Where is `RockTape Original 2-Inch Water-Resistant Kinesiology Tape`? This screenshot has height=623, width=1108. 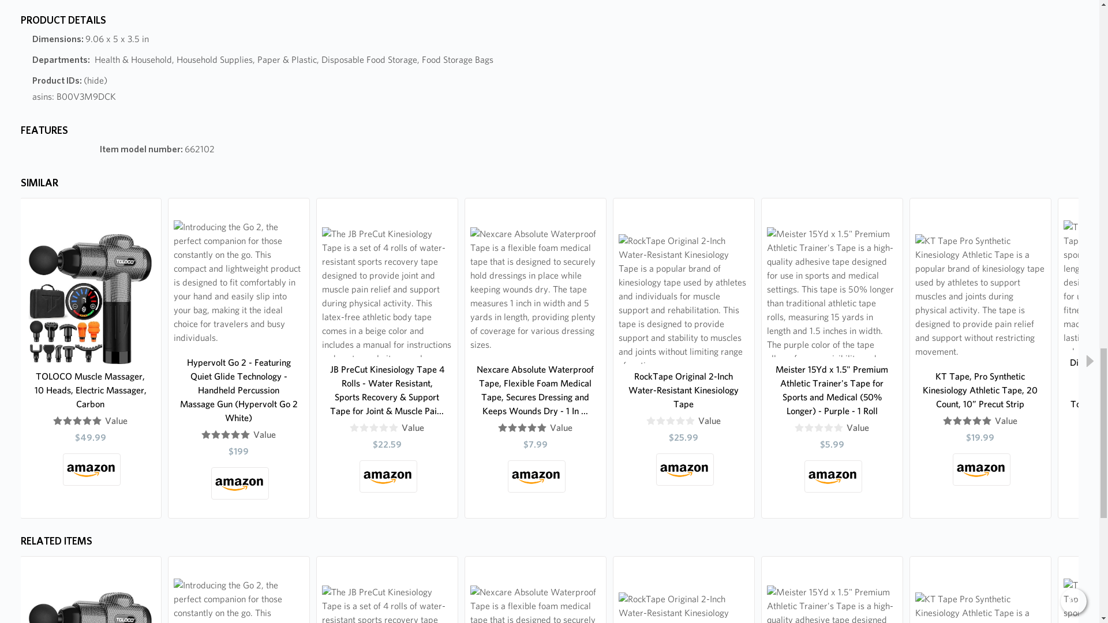 RockTape Original 2-Inch Water-Resistant Kinesiology Tape is located at coordinates (684, 390).